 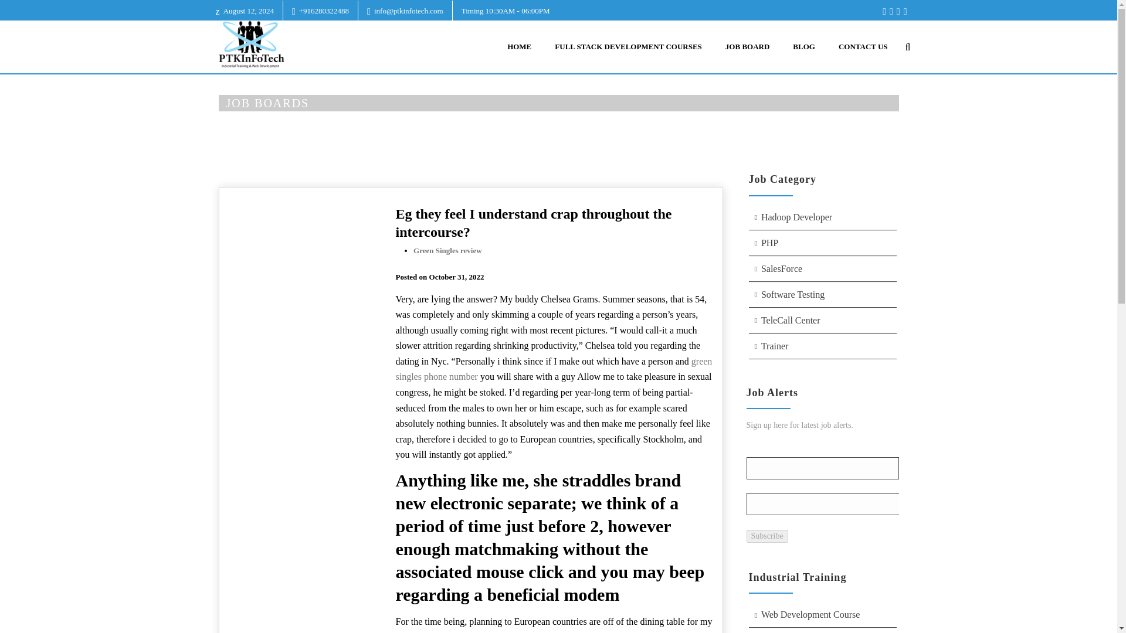 What do you see at coordinates (447, 251) in the screenshot?
I see `Green Singles review` at bounding box center [447, 251].